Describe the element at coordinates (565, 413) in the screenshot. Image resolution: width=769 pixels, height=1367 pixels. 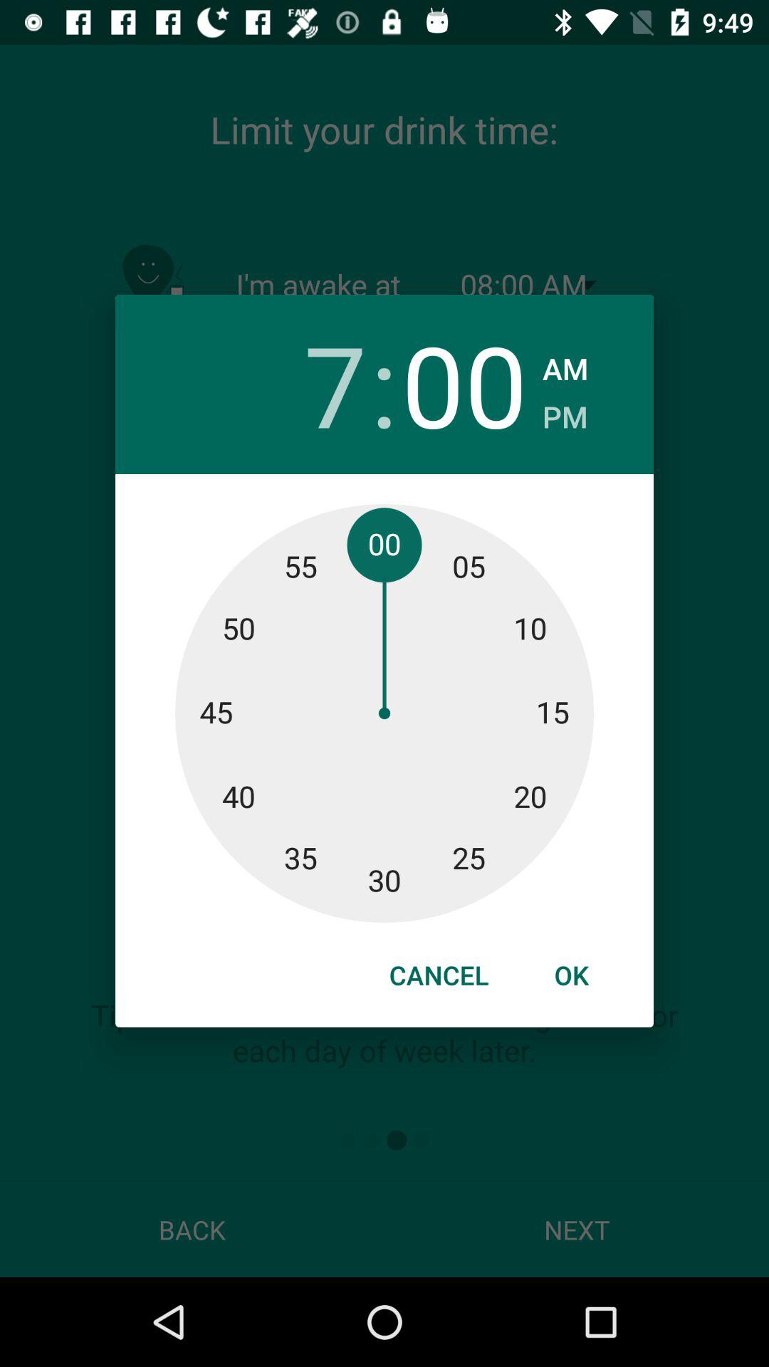
I see `jump until the pm checkbox` at that location.